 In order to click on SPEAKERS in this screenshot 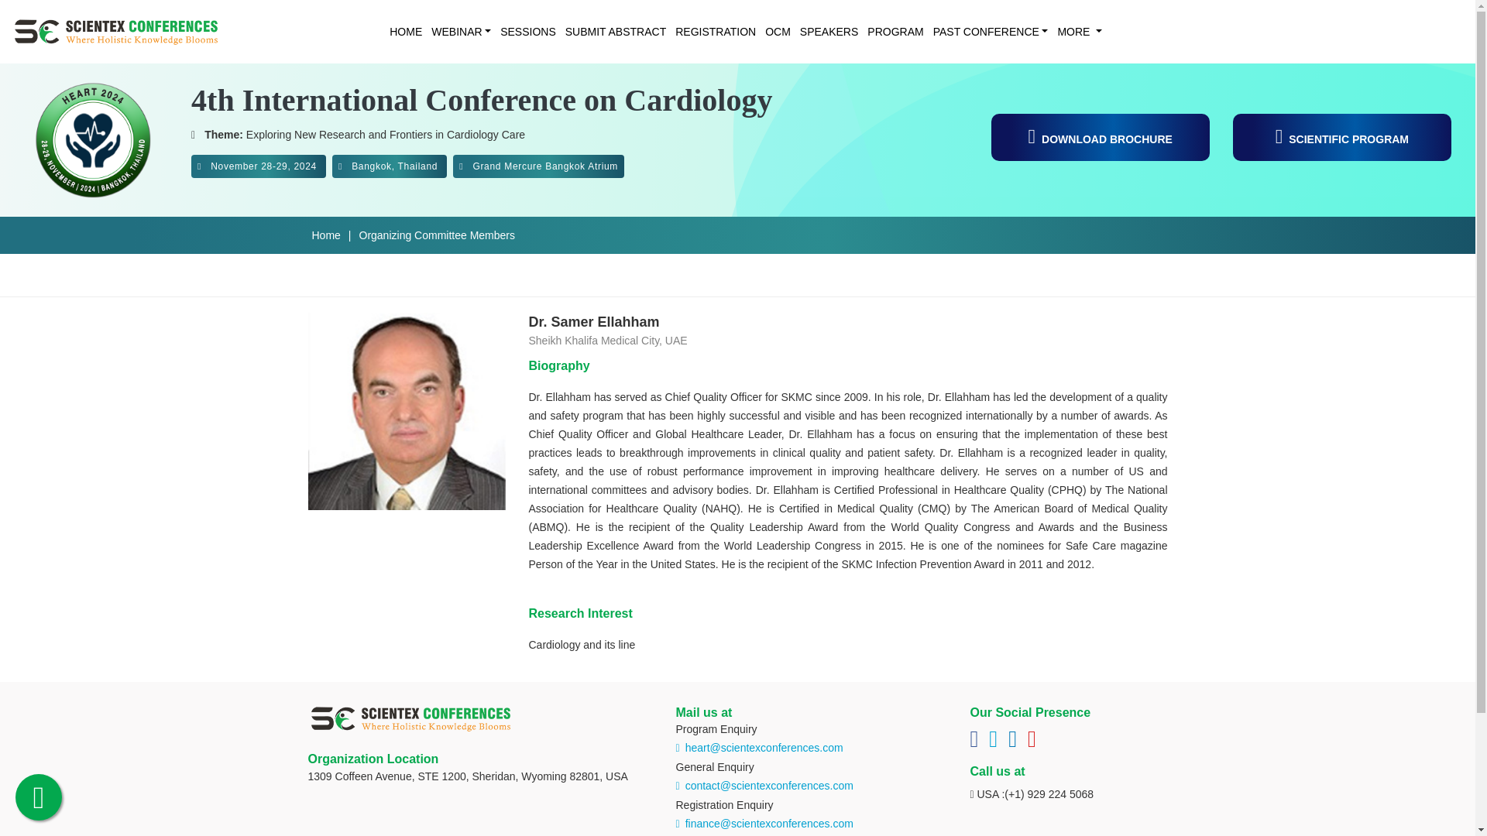, I will do `click(824, 31)`.